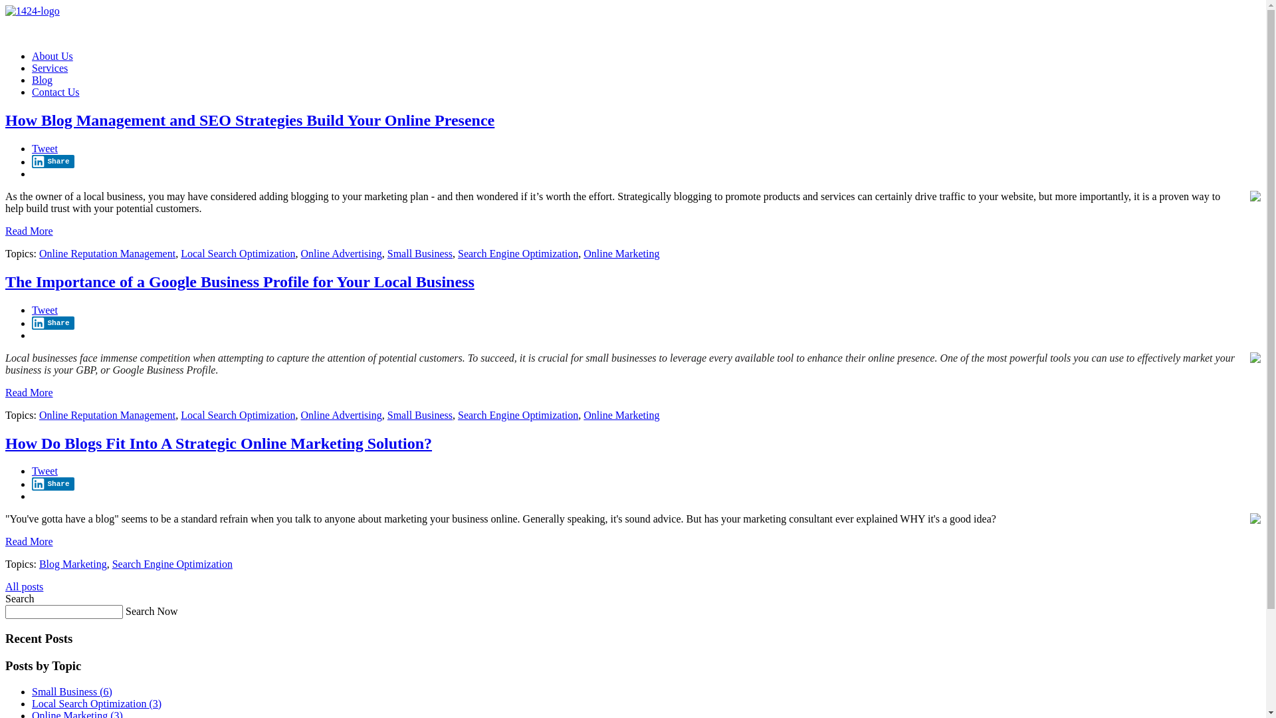  Describe the element at coordinates (108, 415) in the screenshot. I see `Online Reputation Management` at that location.